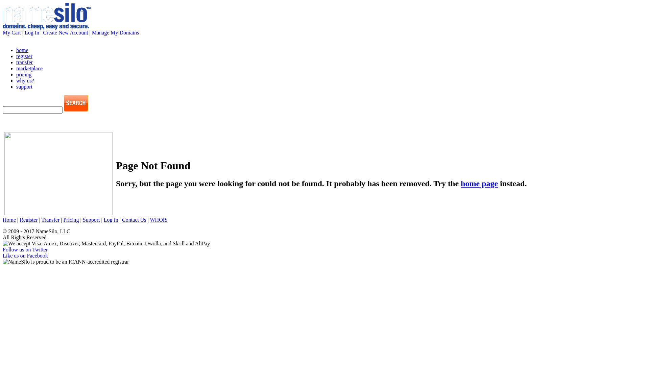  Describe the element at coordinates (134, 220) in the screenshot. I see `Contact Us` at that location.